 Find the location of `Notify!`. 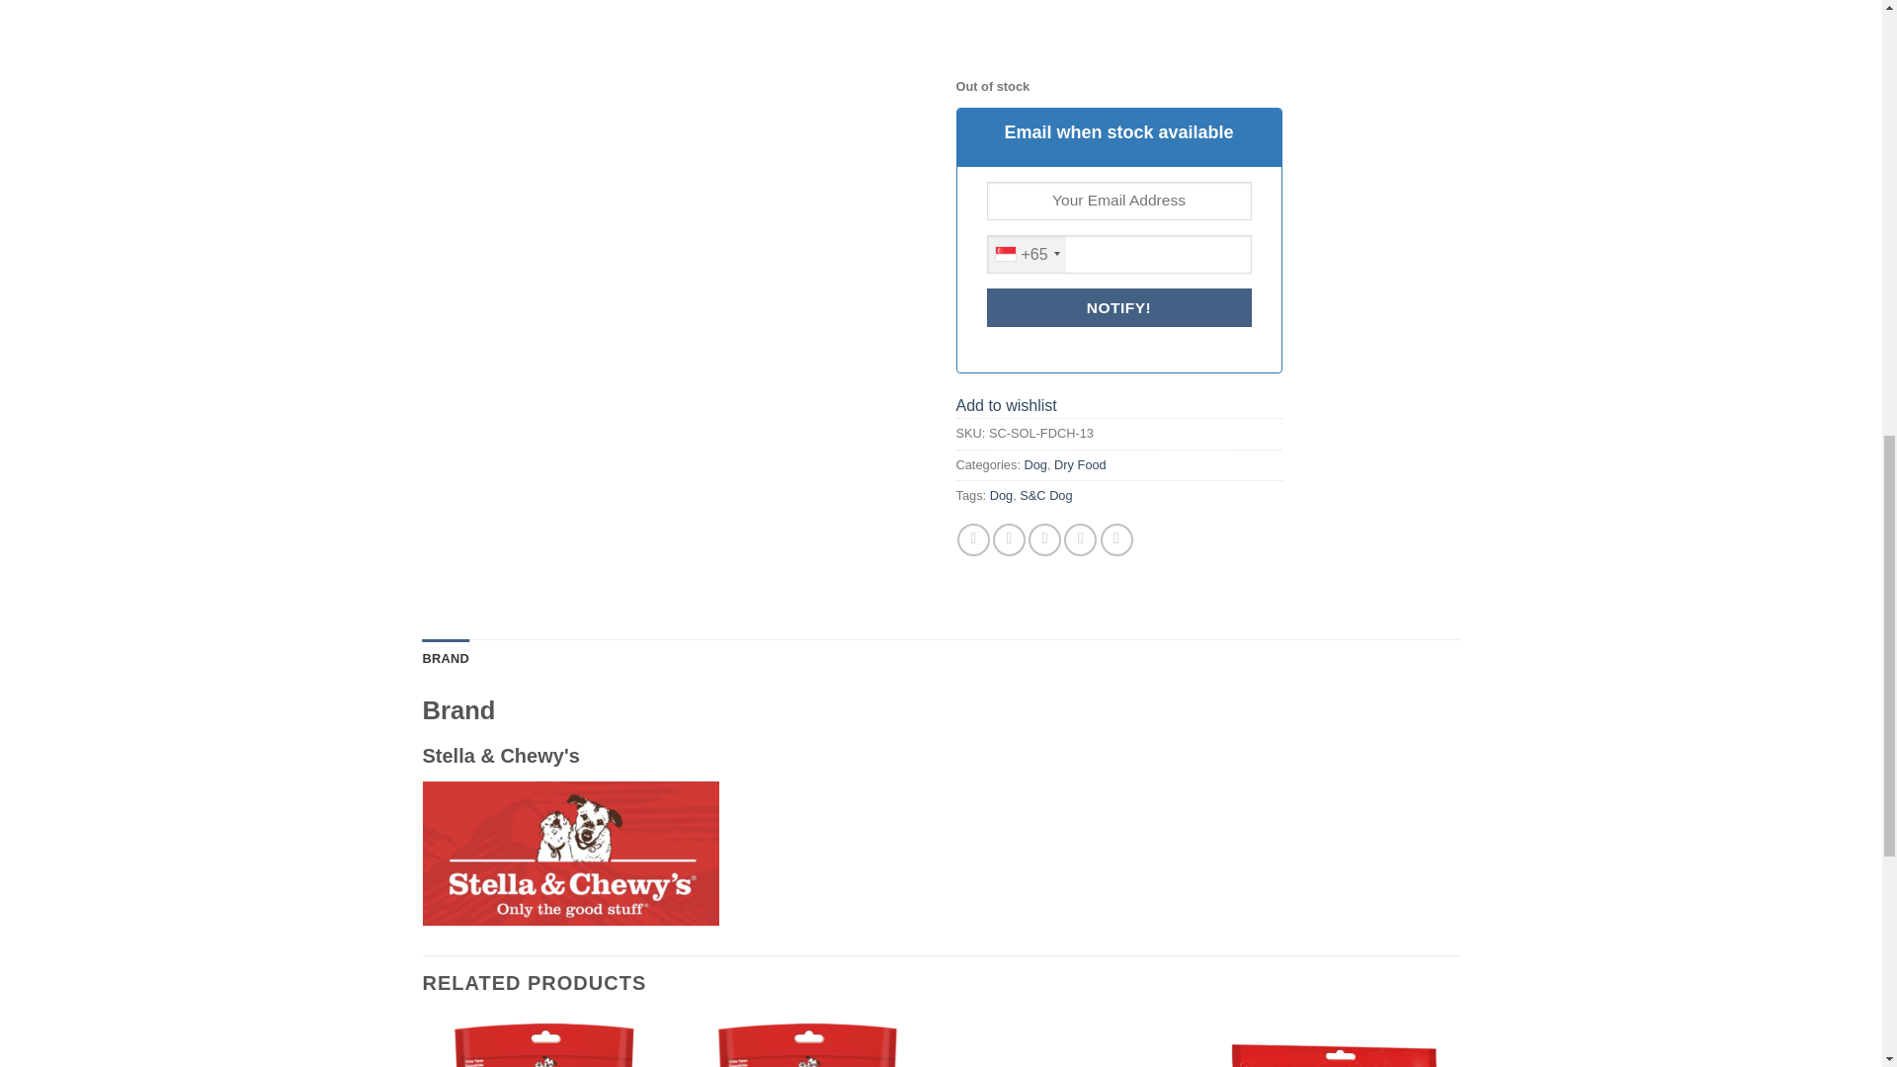

Notify! is located at coordinates (1118, 306).